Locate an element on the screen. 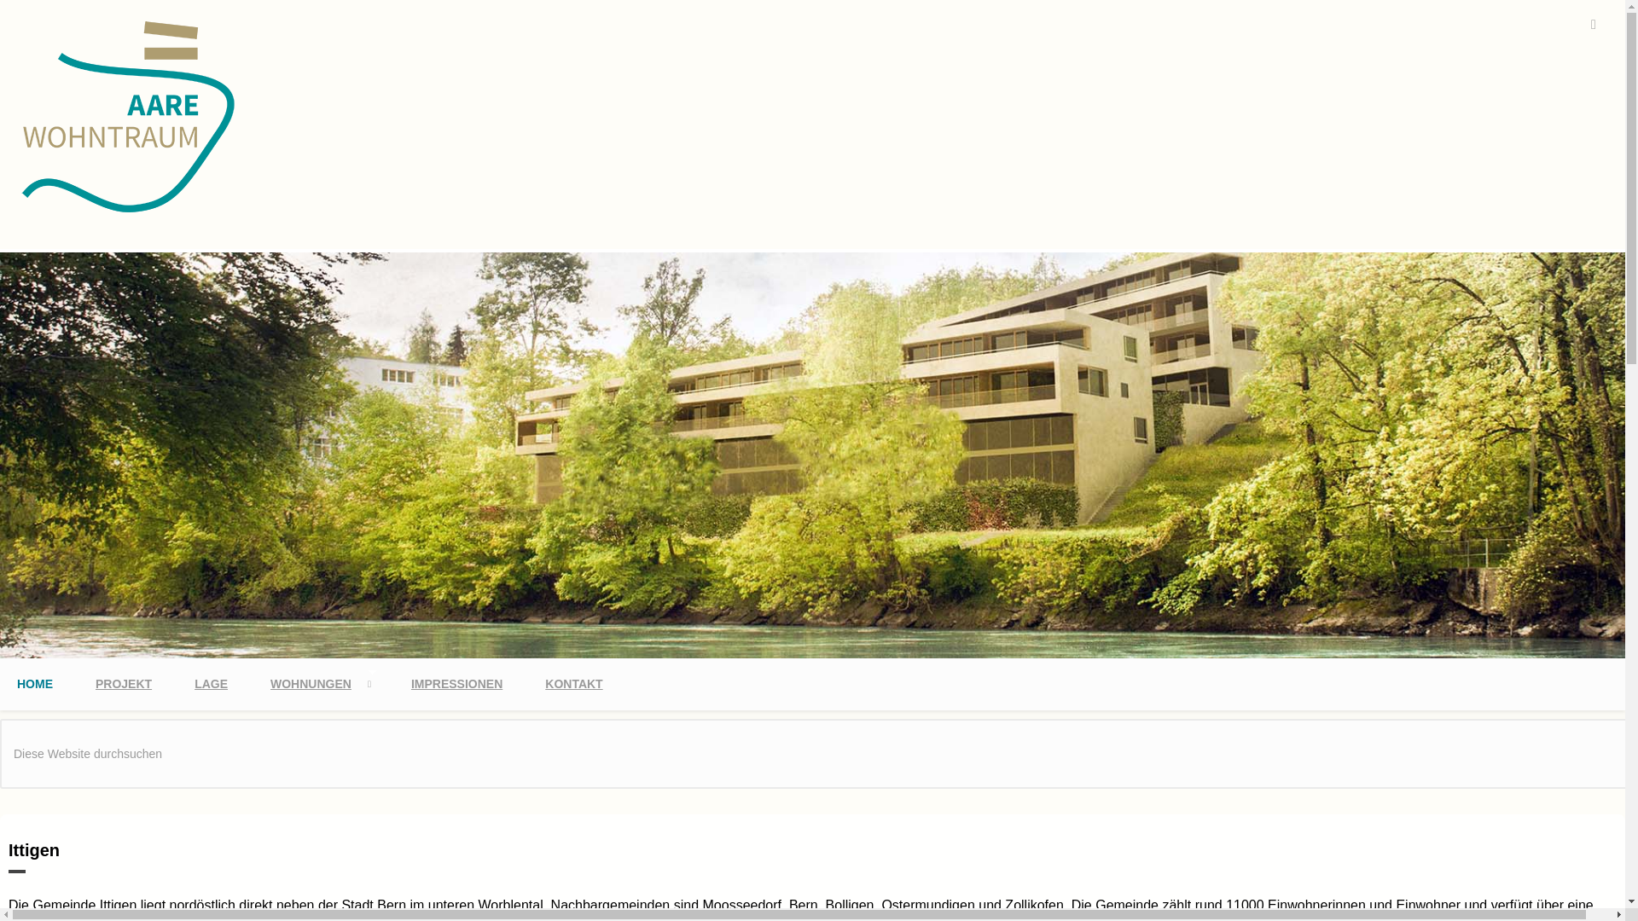 The width and height of the screenshot is (1638, 921). PROJEKT is located at coordinates (124, 684).